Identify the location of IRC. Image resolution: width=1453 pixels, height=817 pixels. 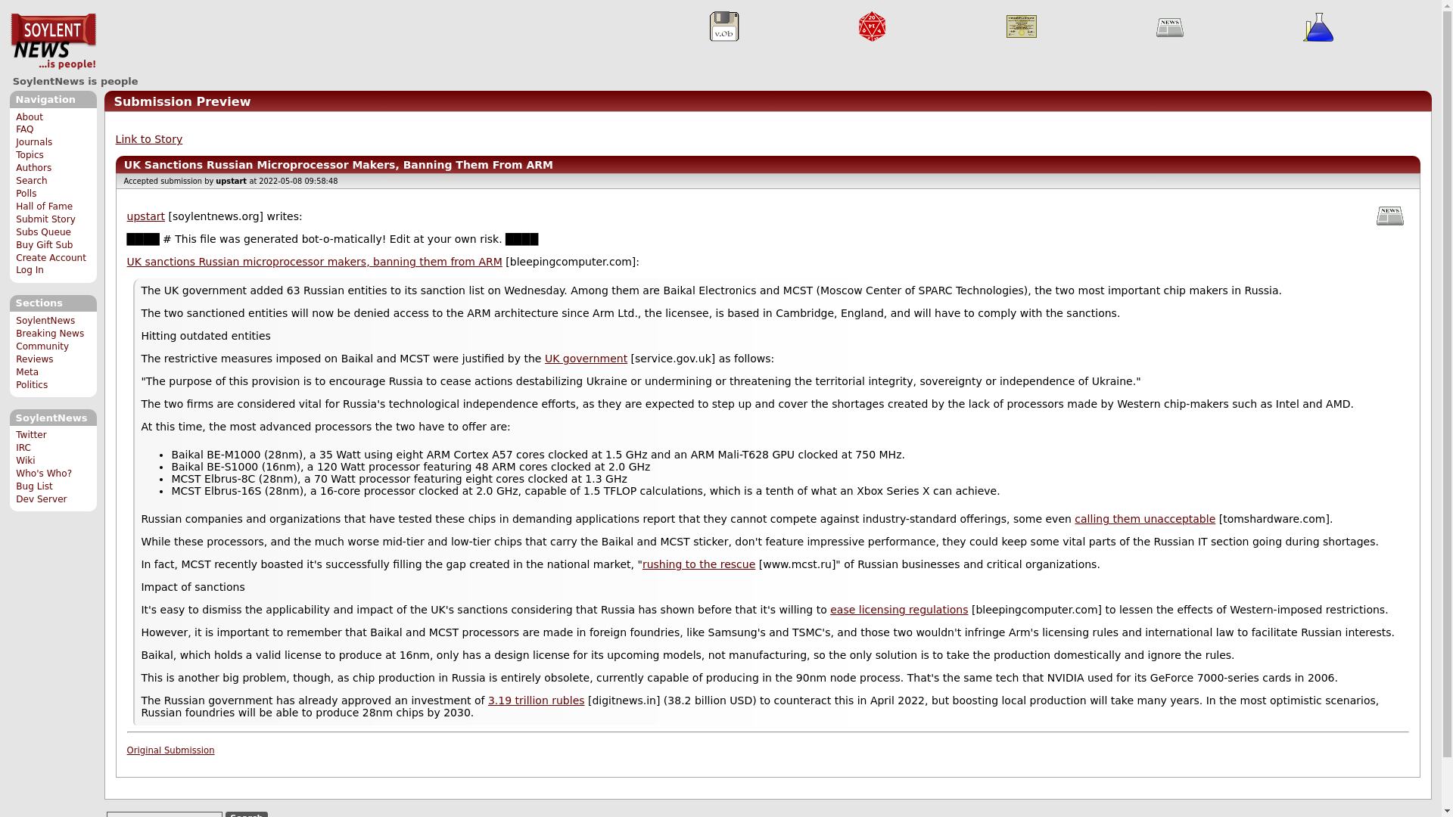
(23, 448).